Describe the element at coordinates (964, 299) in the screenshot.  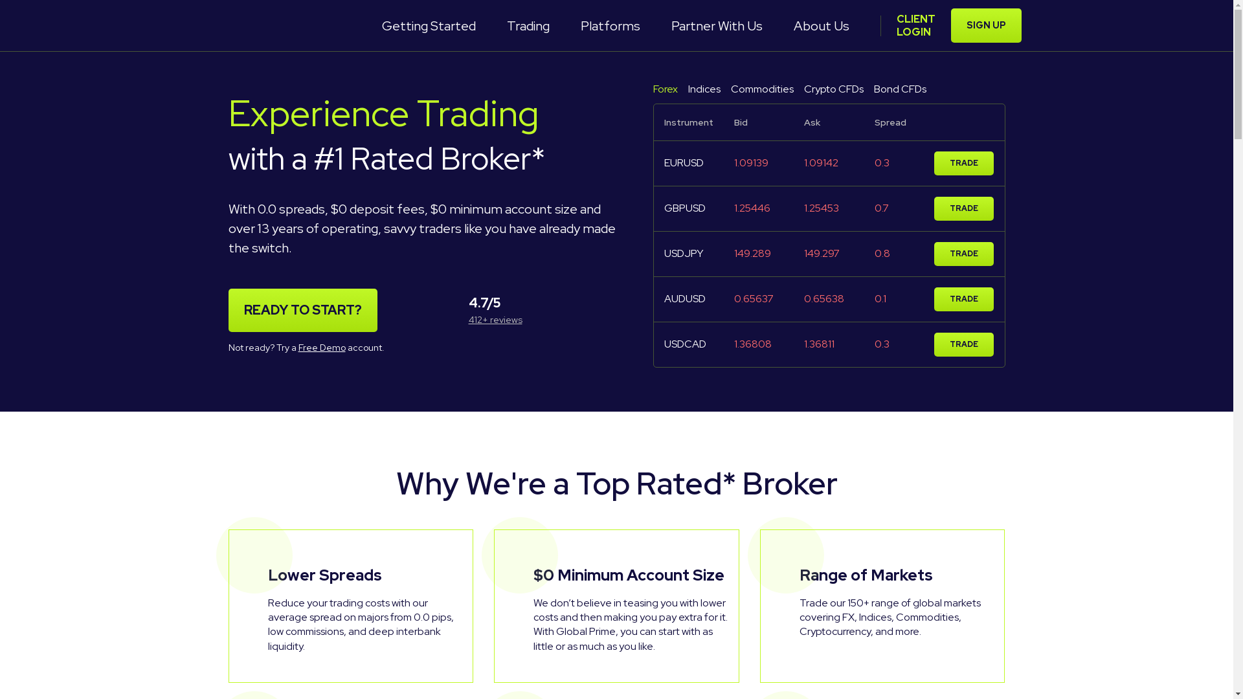
I see `TRADE` at that location.